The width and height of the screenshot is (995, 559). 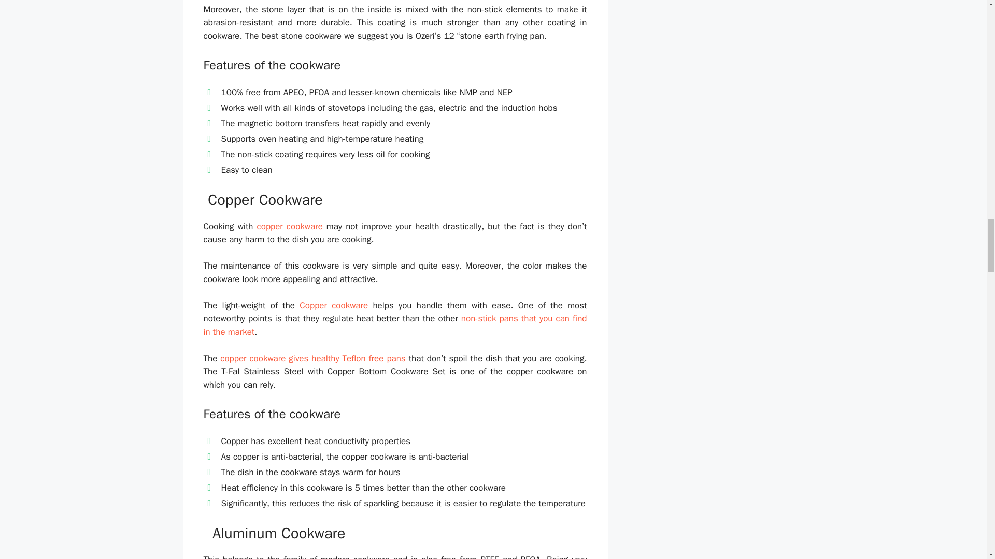 What do you see at coordinates (334, 305) in the screenshot?
I see `Copper cookware` at bounding box center [334, 305].